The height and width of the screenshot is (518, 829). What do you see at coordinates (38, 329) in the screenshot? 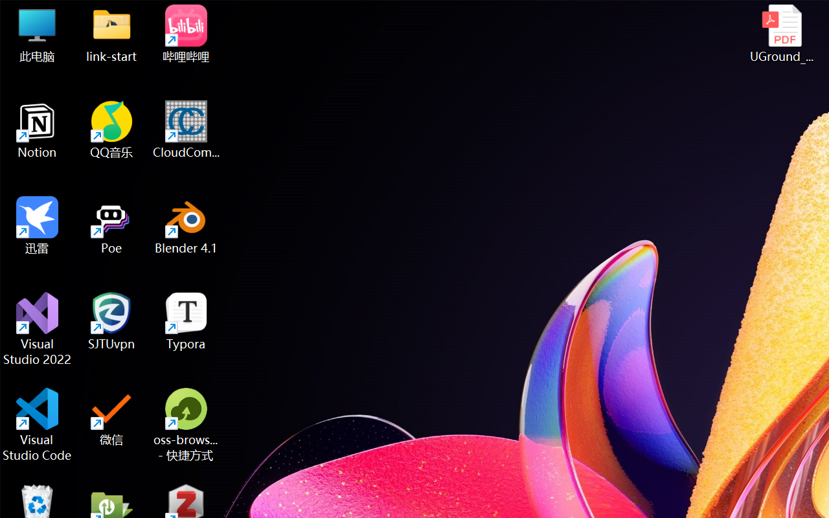
I see `Visual Studio 2022` at bounding box center [38, 329].